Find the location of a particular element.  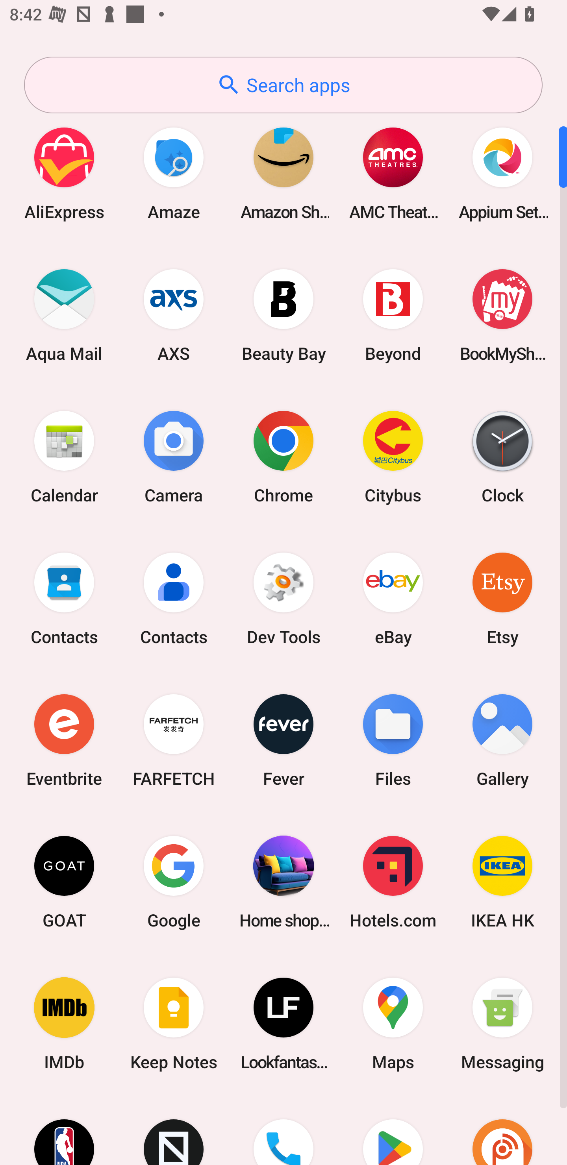

Play Store is located at coordinates (393, 1130).